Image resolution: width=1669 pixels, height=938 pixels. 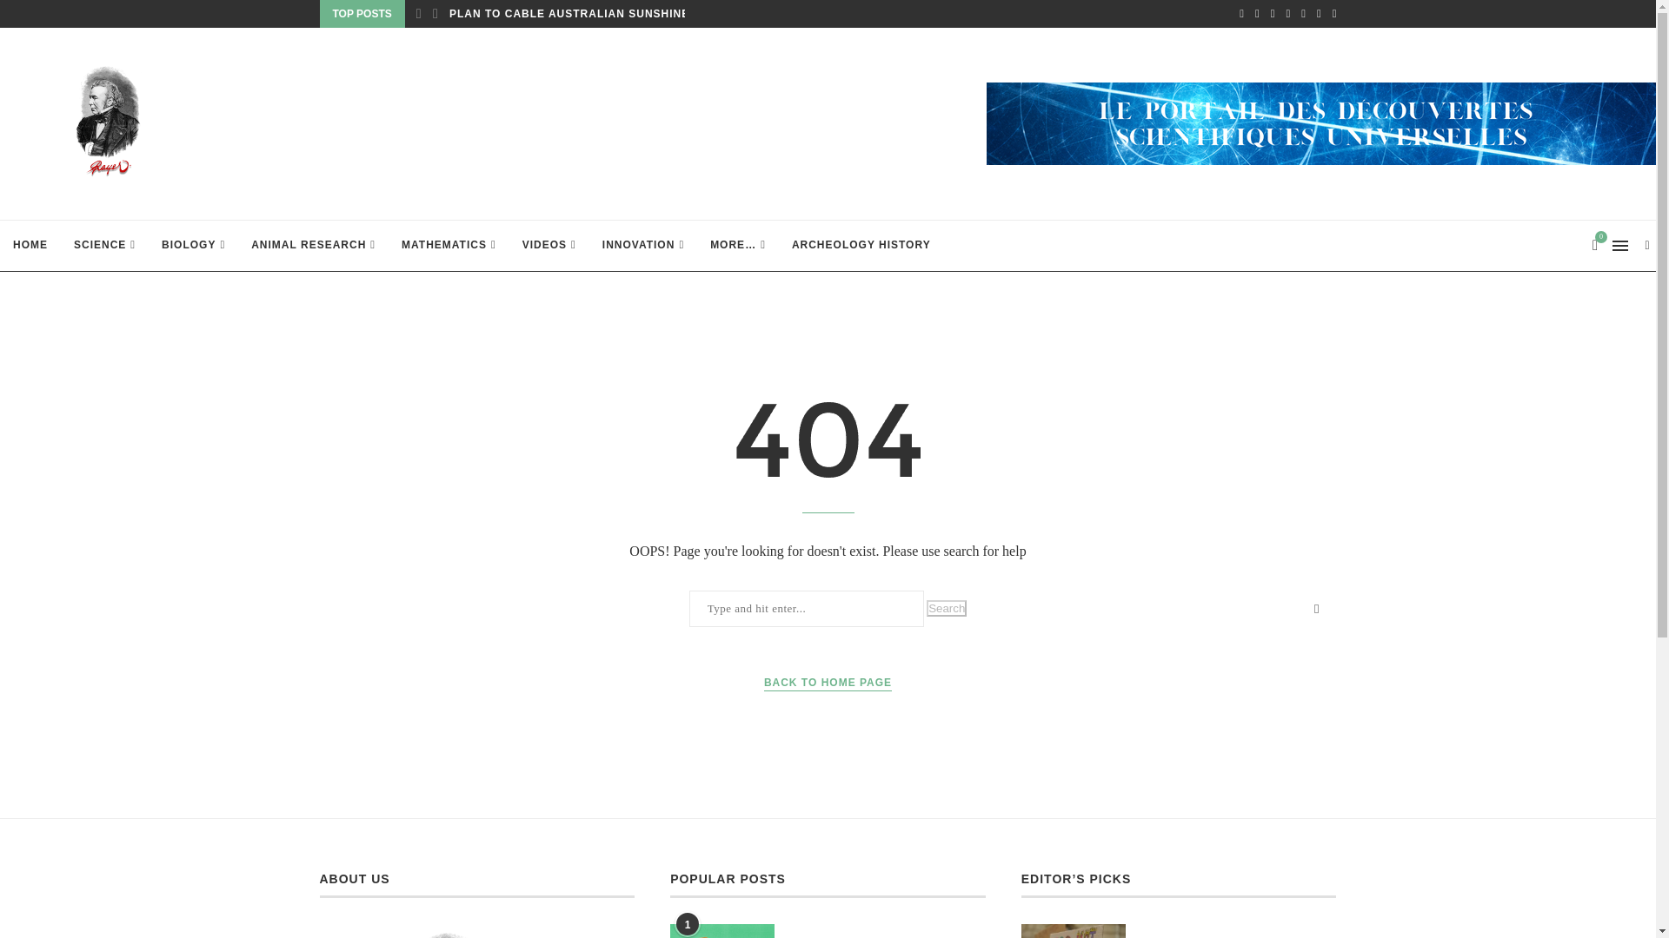 I want to click on Search, so click(x=946, y=608).